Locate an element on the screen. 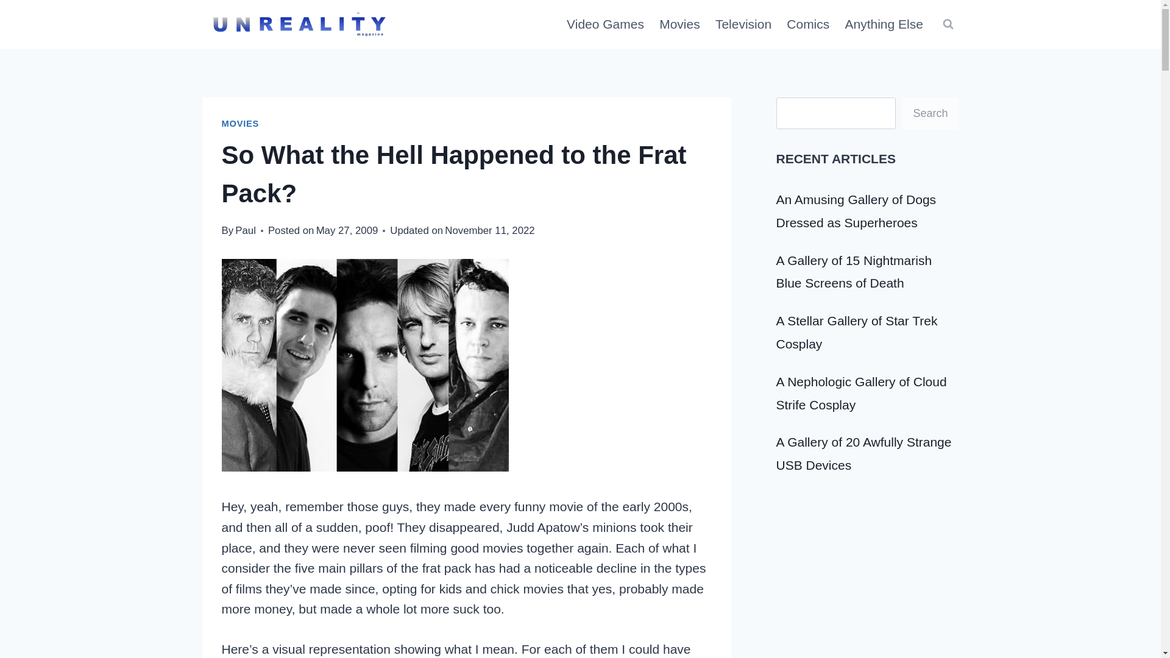 Image resolution: width=1170 pixels, height=658 pixels. Television is located at coordinates (743, 24).